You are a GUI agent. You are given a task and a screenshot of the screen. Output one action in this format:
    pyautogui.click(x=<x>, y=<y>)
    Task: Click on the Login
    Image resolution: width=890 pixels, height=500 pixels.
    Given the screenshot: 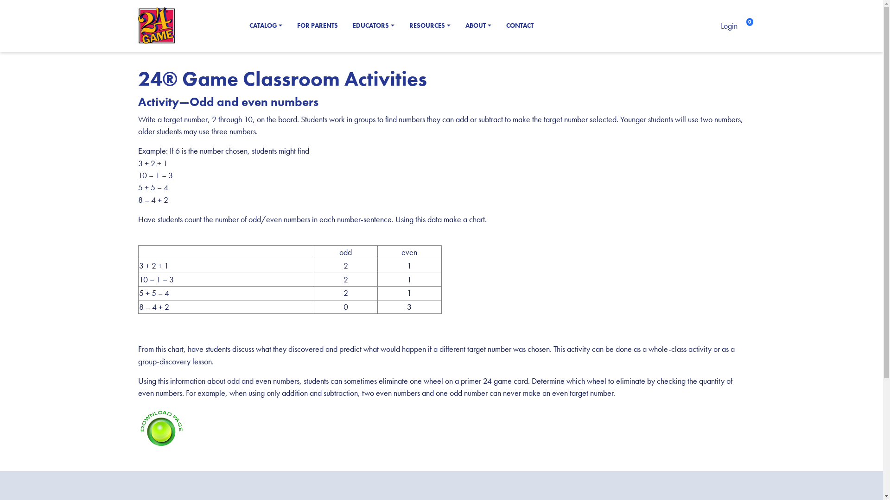 What is the action you would take?
    pyautogui.click(x=729, y=26)
    